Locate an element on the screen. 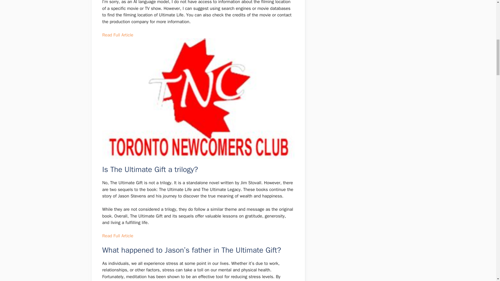  Scroll back to top is located at coordinates (483, 247).